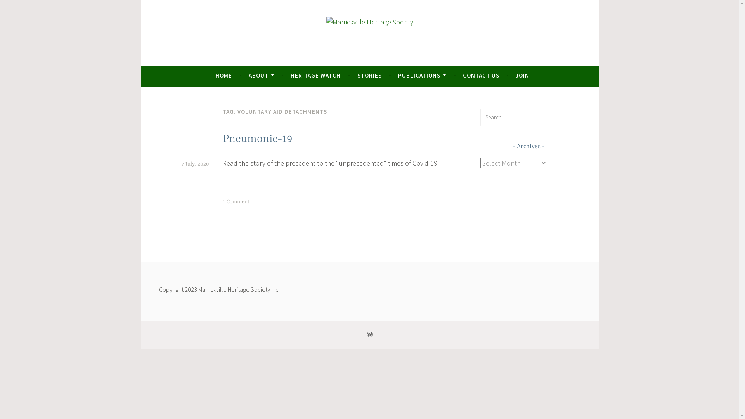 This screenshot has width=745, height=419. I want to click on STORIES, so click(369, 76).